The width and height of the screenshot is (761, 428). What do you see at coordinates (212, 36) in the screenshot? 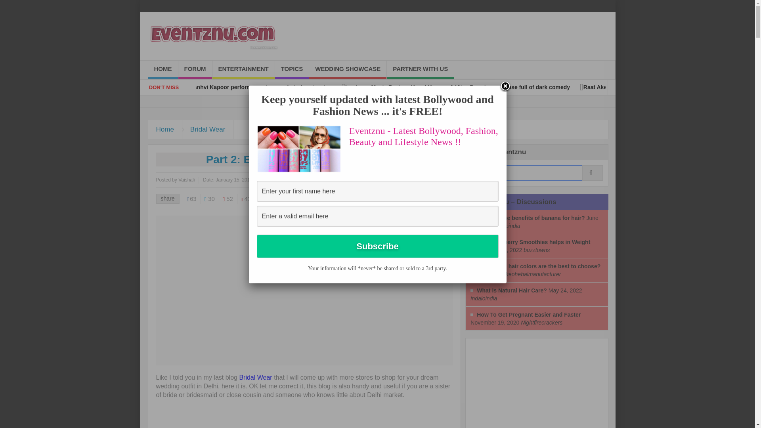
I see `Eventznu.com` at bounding box center [212, 36].